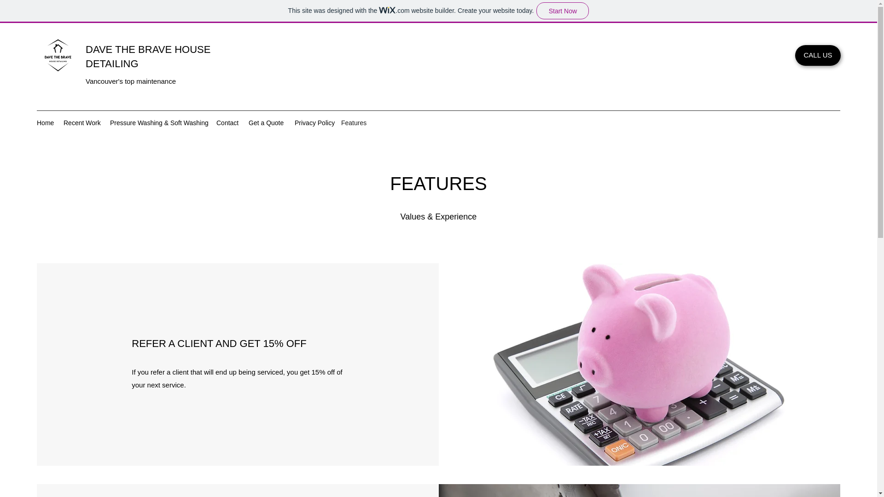 The width and height of the screenshot is (884, 497). Describe the element at coordinates (82, 122) in the screenshot. I see `Recent Work` at that location.